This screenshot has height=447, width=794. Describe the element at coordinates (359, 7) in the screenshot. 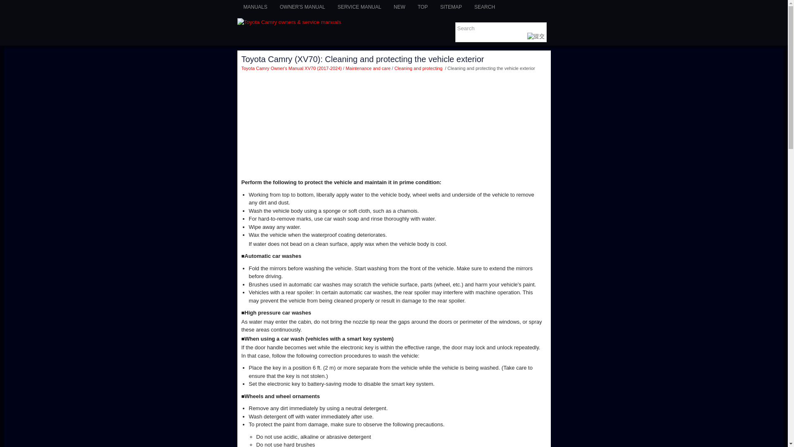

I see `SERVICE MANUAL` at that location.